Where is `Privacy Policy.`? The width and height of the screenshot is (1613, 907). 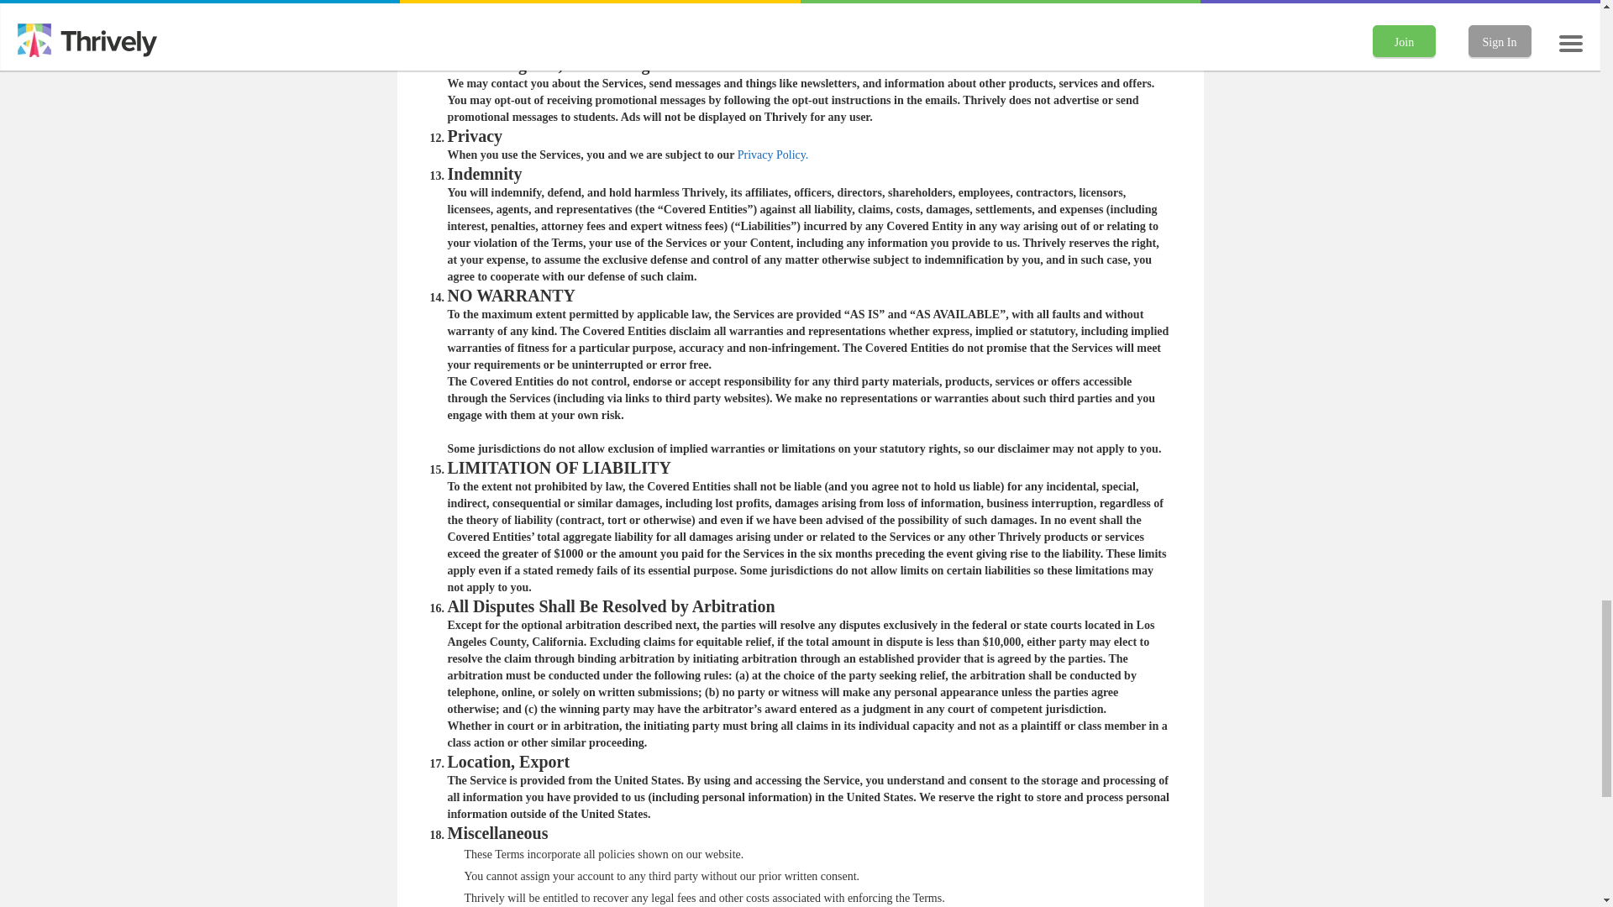
Privacy Policy. is located at coordinates (773, 155).